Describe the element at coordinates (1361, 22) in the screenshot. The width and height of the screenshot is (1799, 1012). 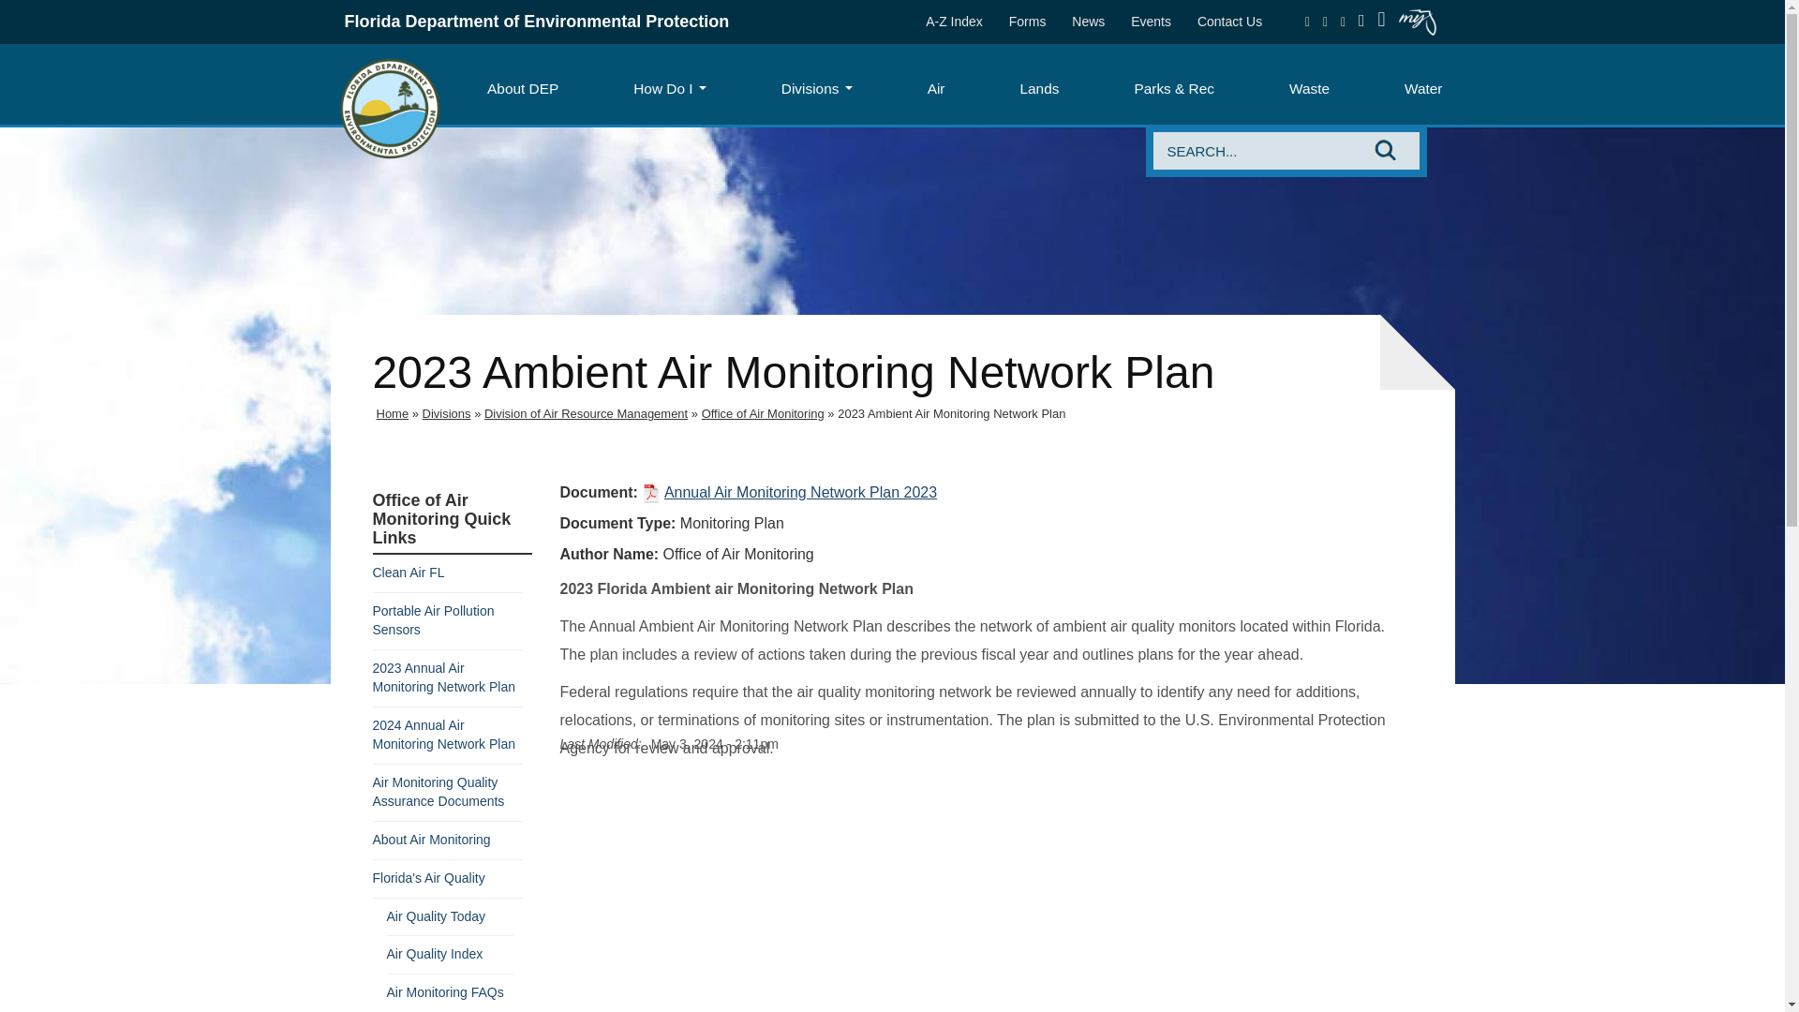
I see `Connect with DEP on LinkedIn` at that location.